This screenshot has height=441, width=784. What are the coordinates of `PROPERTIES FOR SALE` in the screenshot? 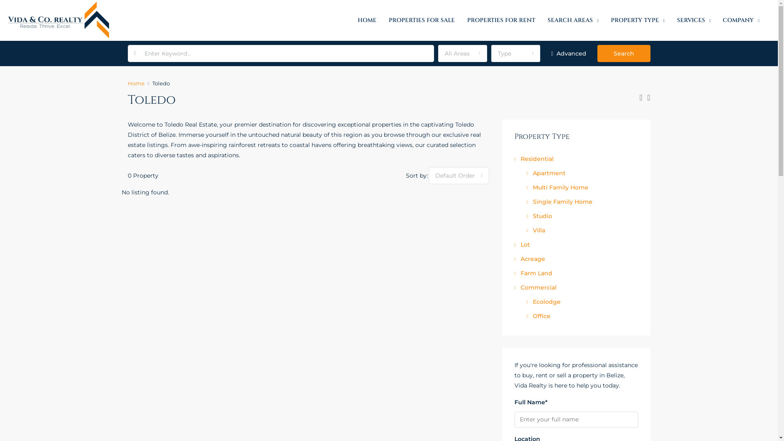 It's located at (422, 20).